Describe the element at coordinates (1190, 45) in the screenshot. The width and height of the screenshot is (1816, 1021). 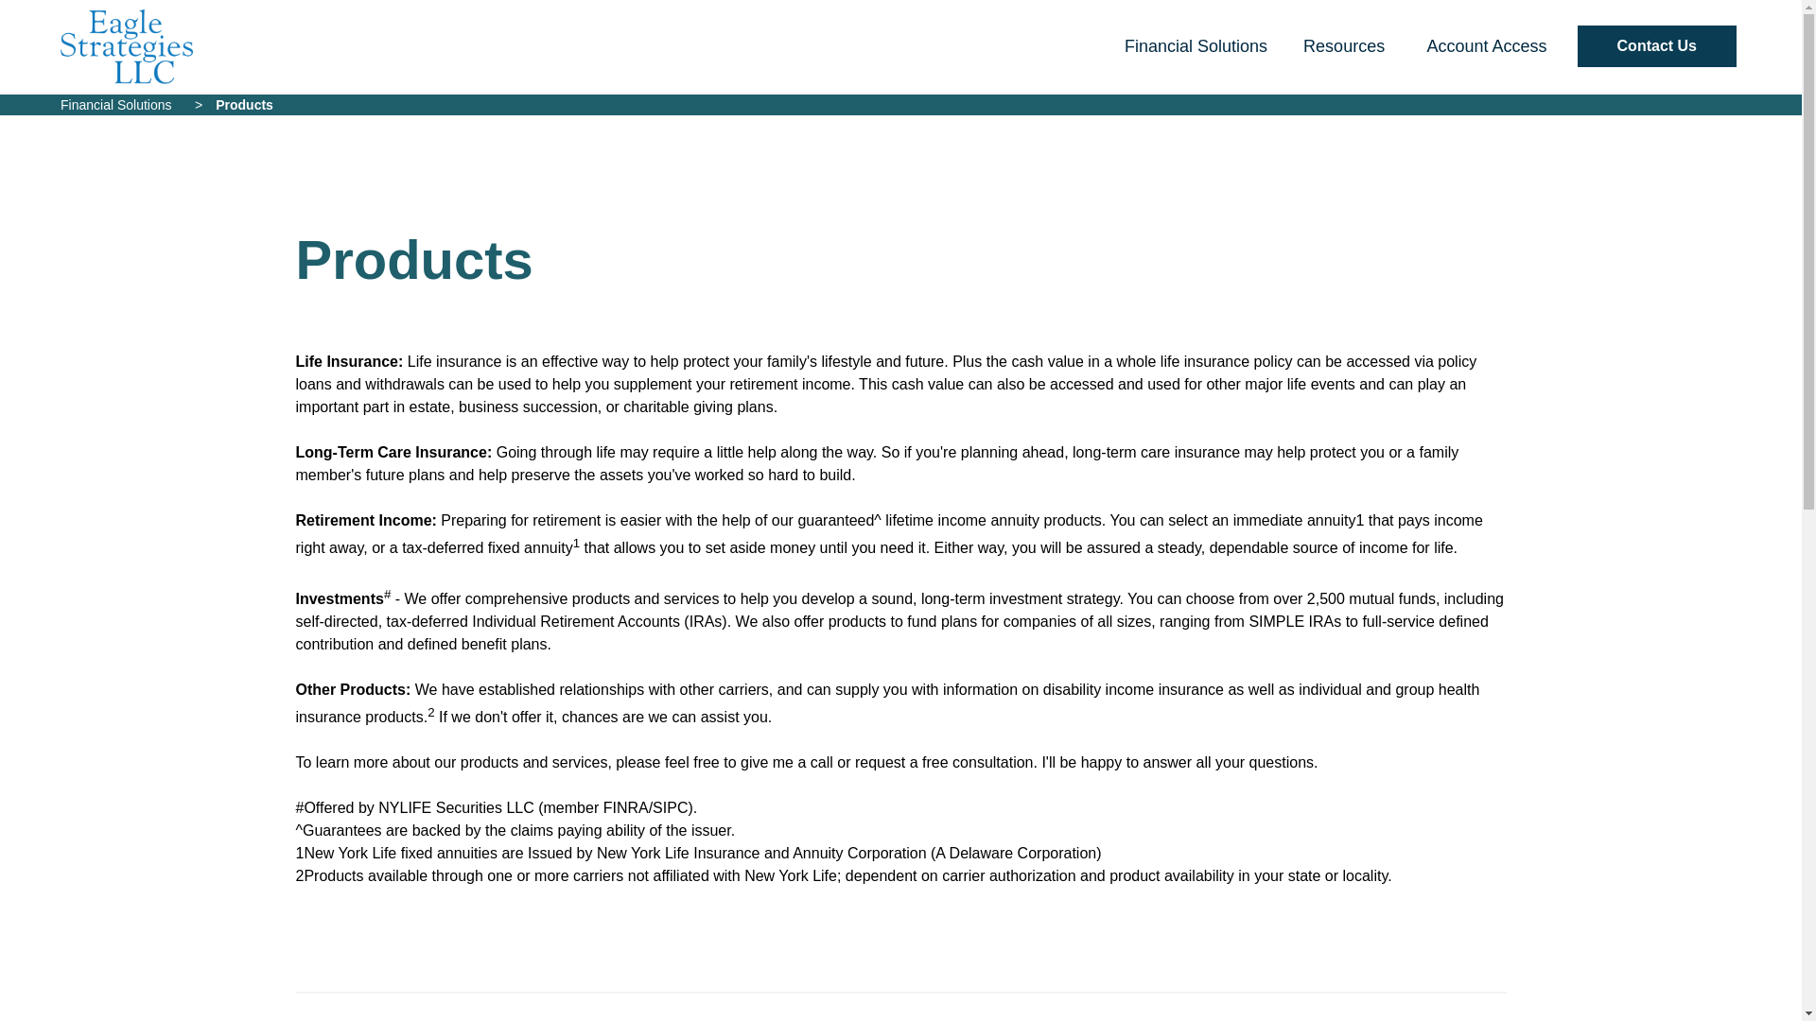
I see `Financial Solutions` at that location.